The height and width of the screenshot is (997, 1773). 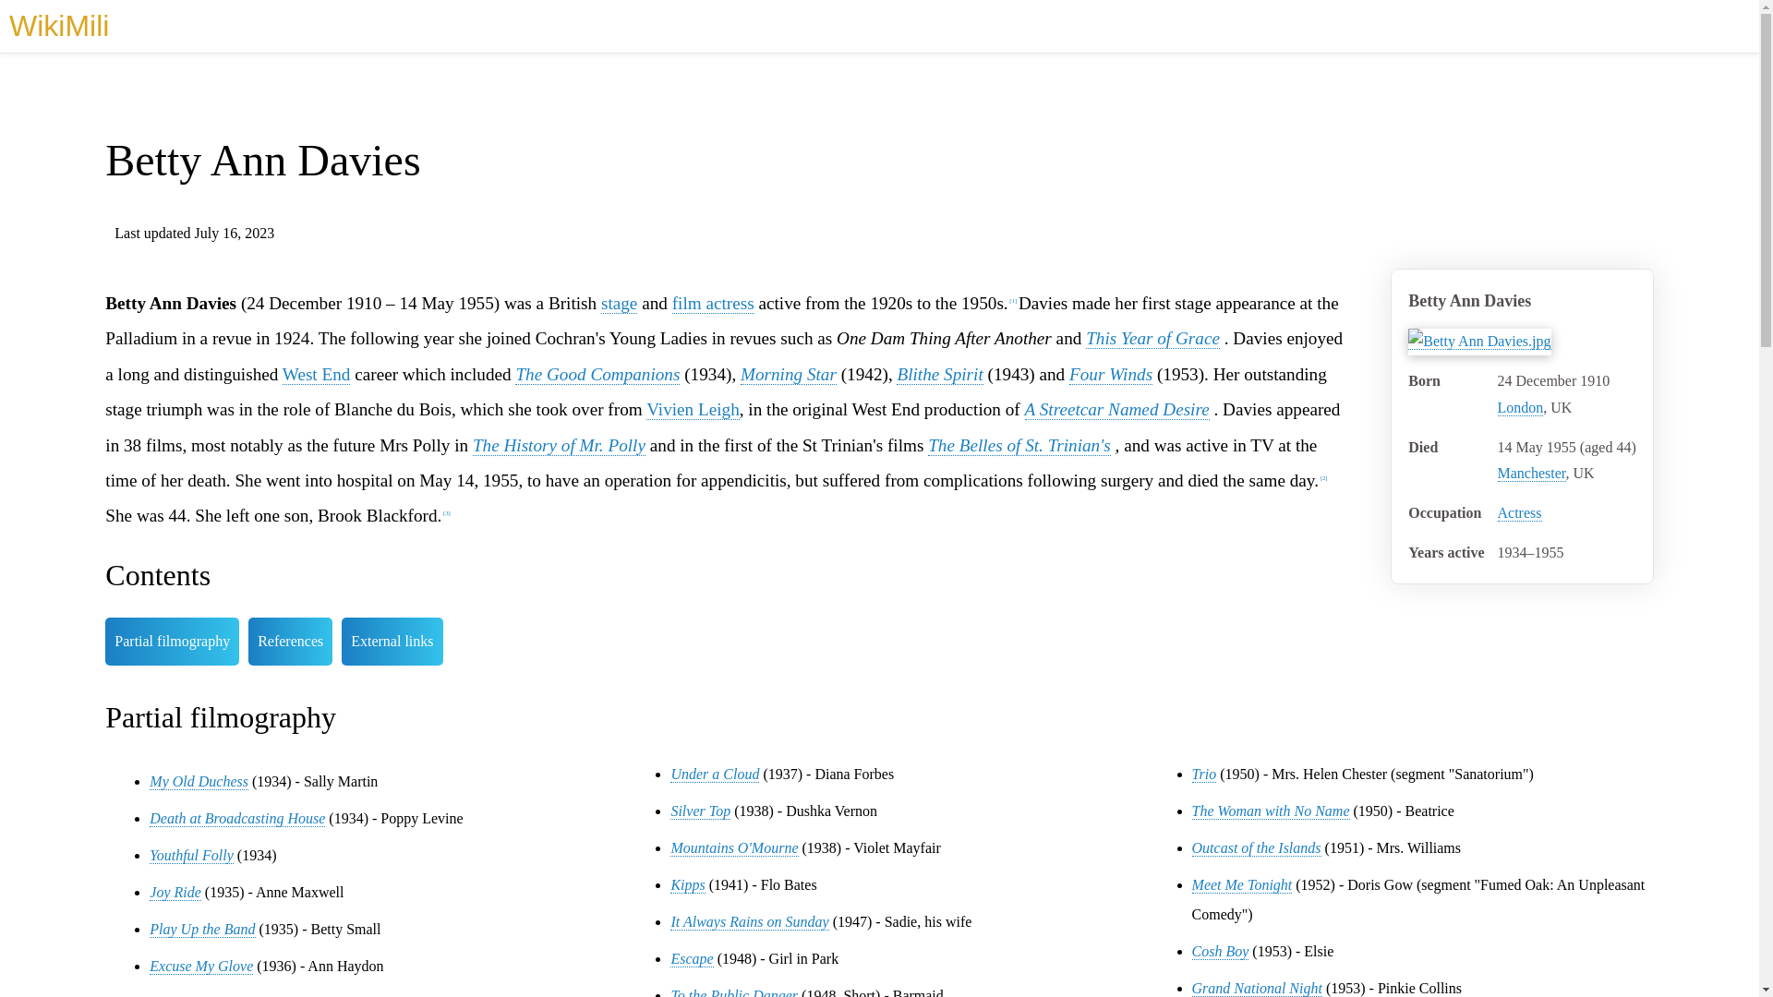 I want to click on References, so click(x=290, y=641).